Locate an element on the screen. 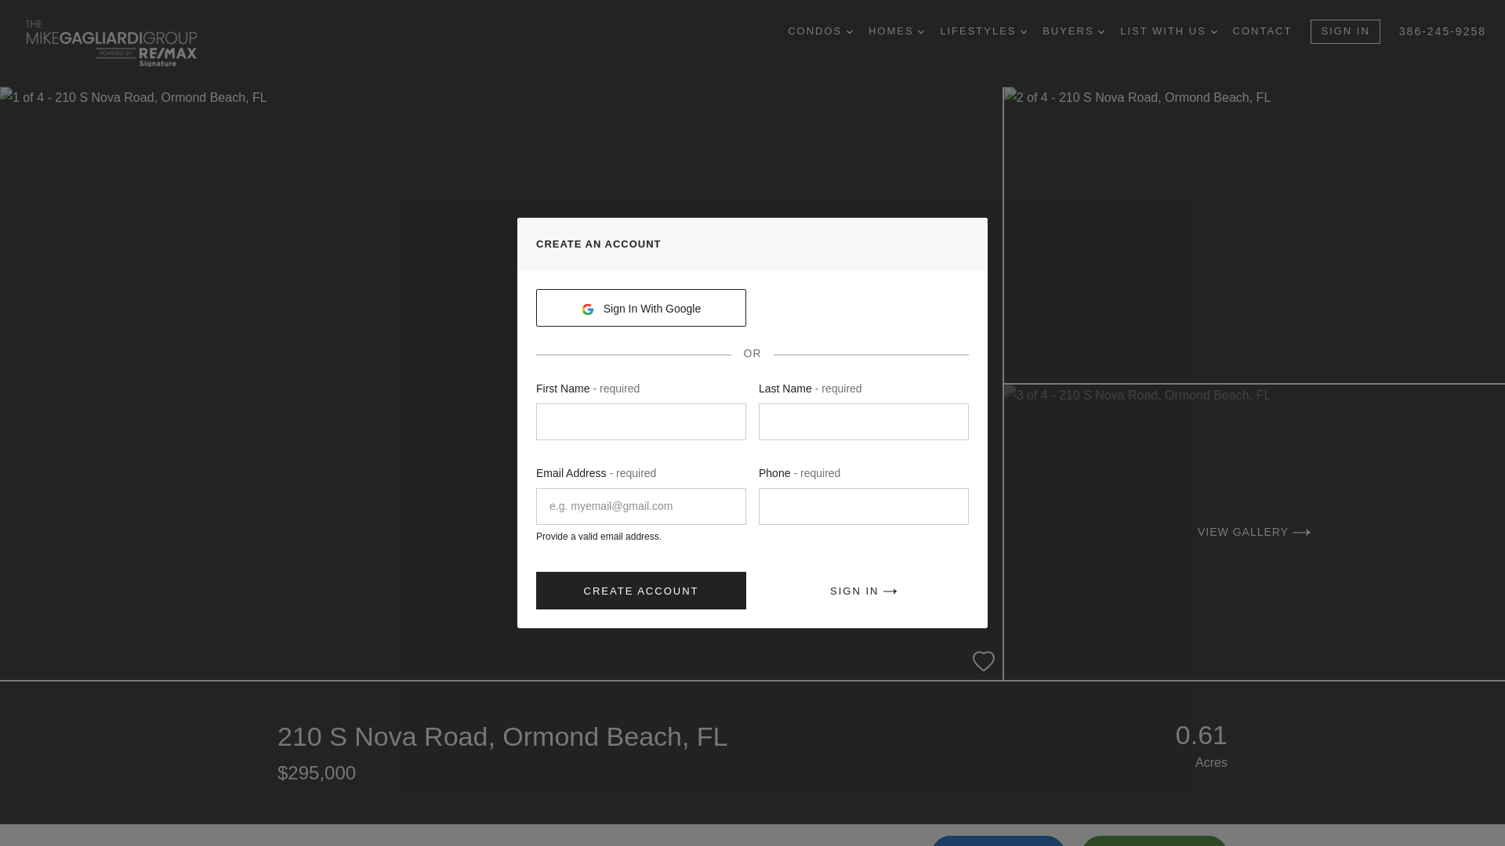 Image resolution: width=1505 pixels, height=846 pixels. DROPDOWN ARROW is located at coordinates (1101, 31).